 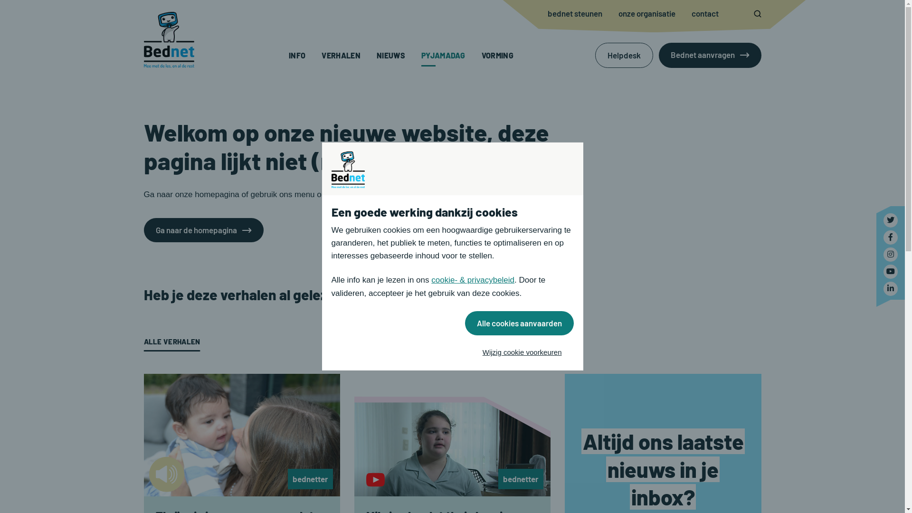 What do you see at coordinates (203, 230) in the screenshot?
I see `Ga naar de homepagina` at bounding box center [203, 230].